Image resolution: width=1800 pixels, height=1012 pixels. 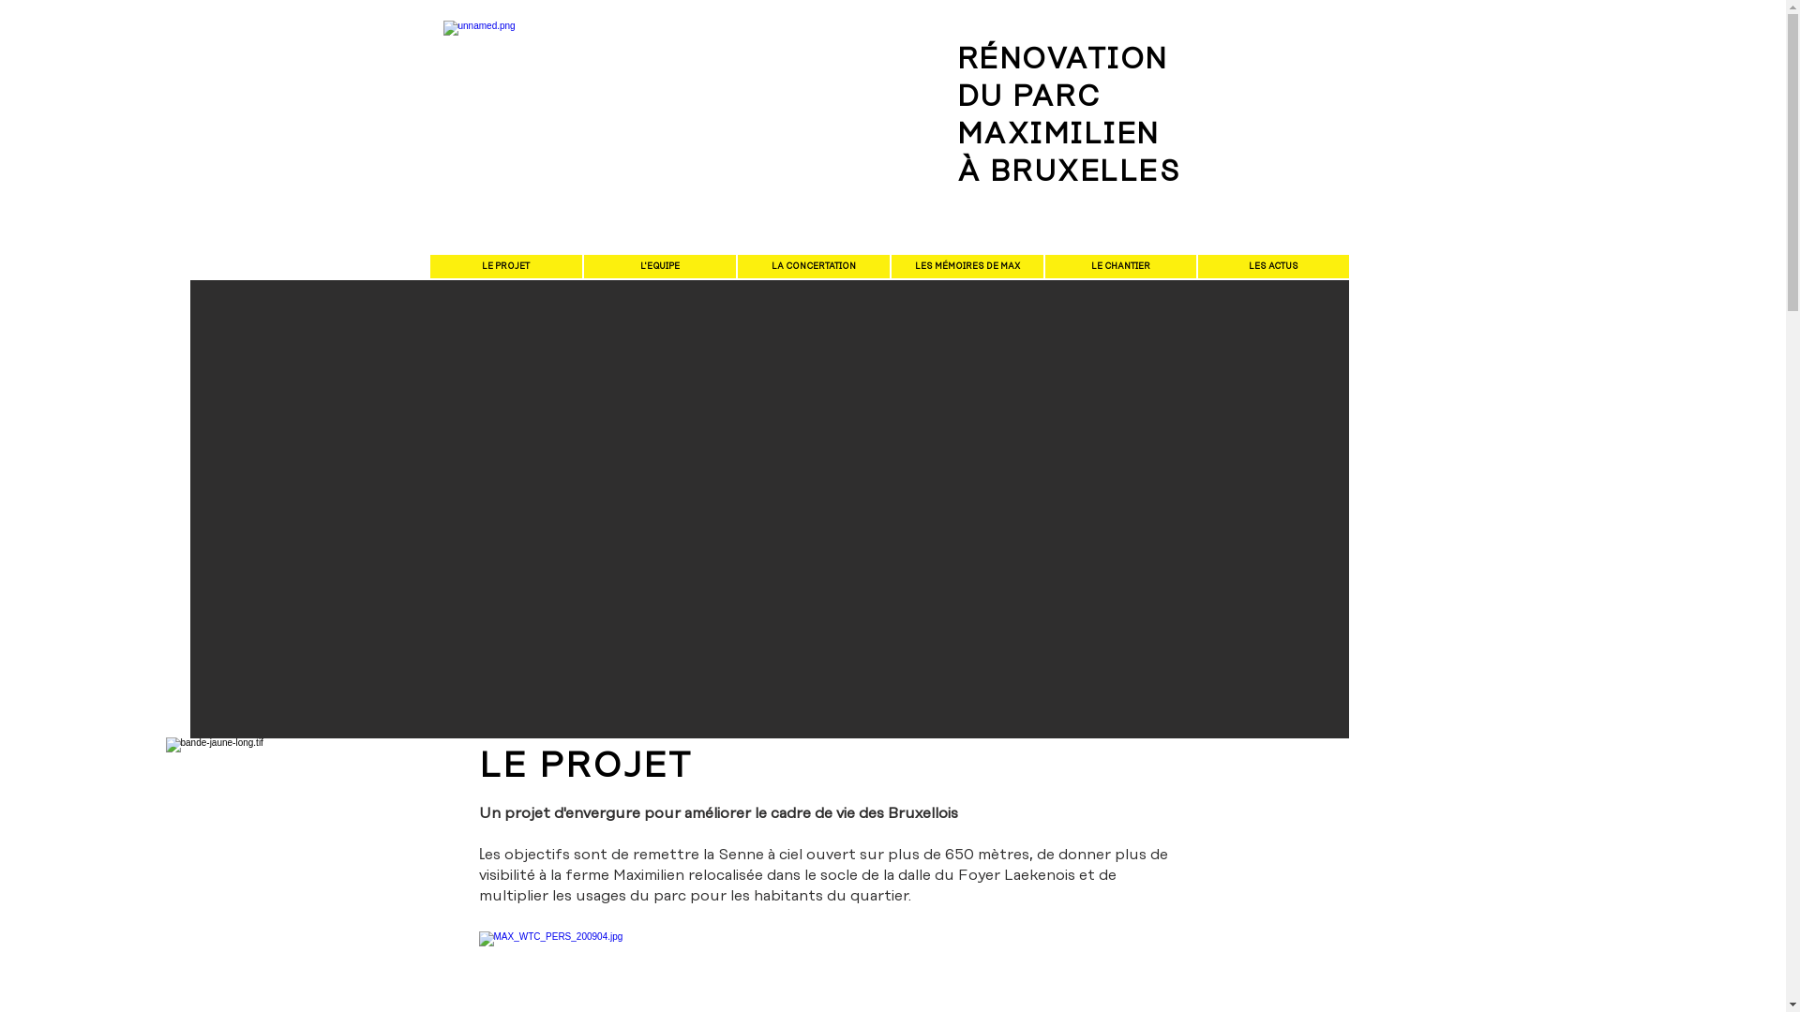 I want to click on LE CHANTIER, so click(x=1119, y=266).